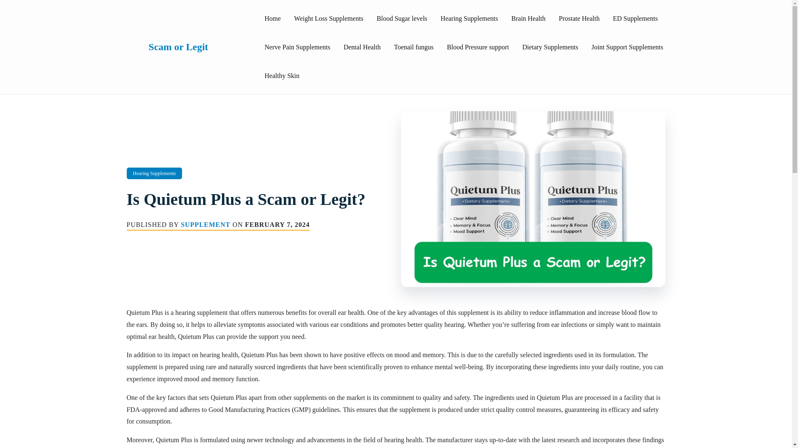  Describe the element at coordinates (282, 75) in the screenshot. I see `Healthy Skin` at that location.